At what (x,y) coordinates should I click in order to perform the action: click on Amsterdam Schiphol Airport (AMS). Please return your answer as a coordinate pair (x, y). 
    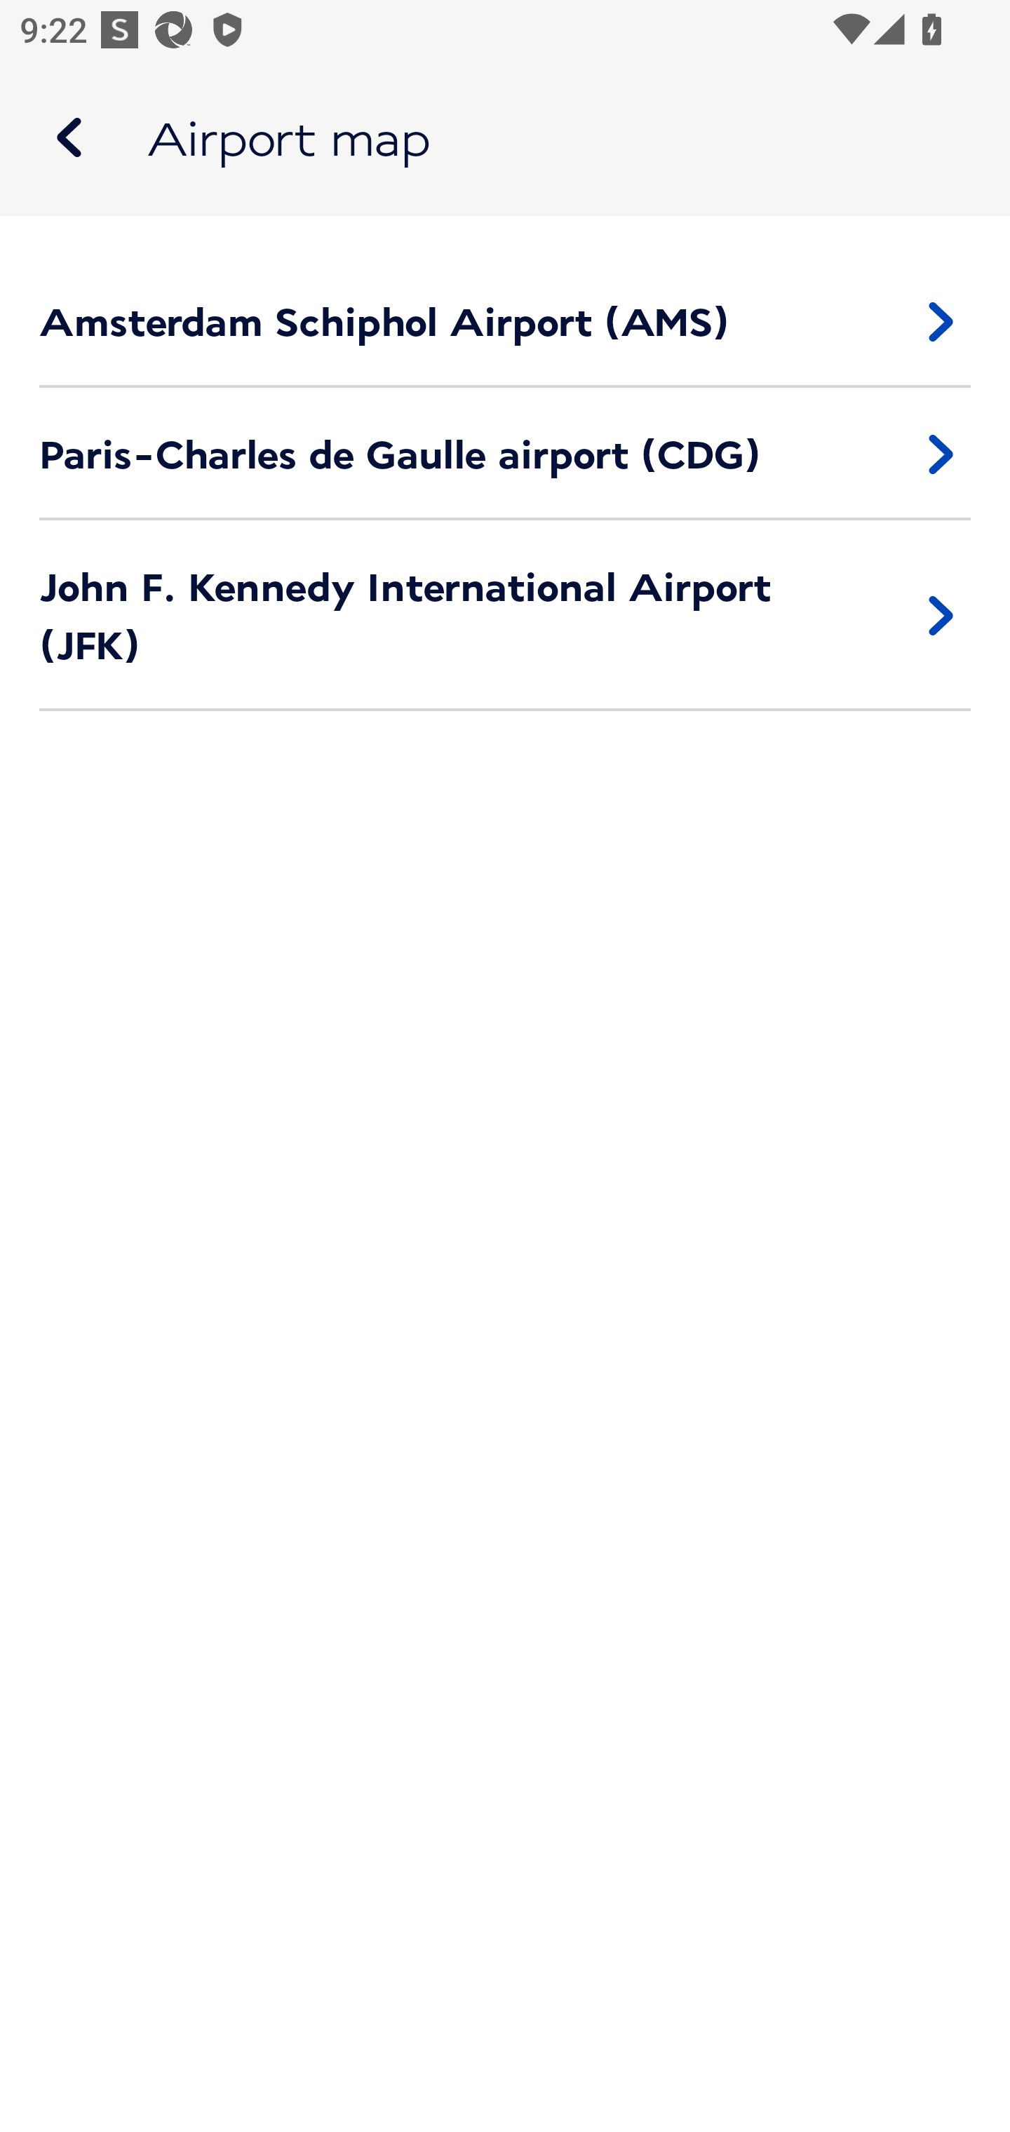
    Looking at the image, I should click on (505, 321).